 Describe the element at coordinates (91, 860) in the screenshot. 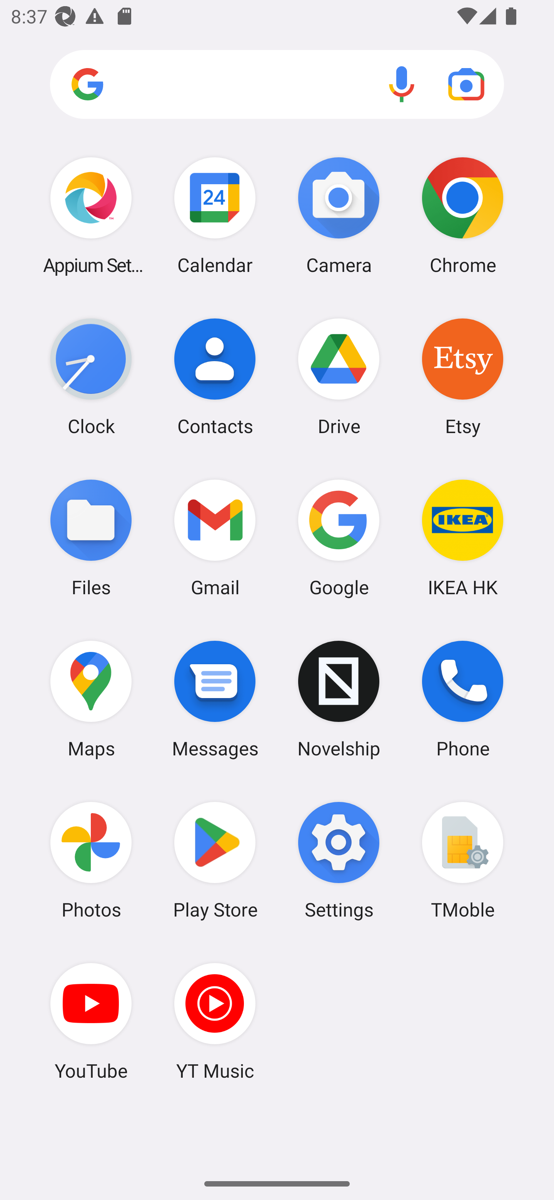

I see `Photos` at that location.